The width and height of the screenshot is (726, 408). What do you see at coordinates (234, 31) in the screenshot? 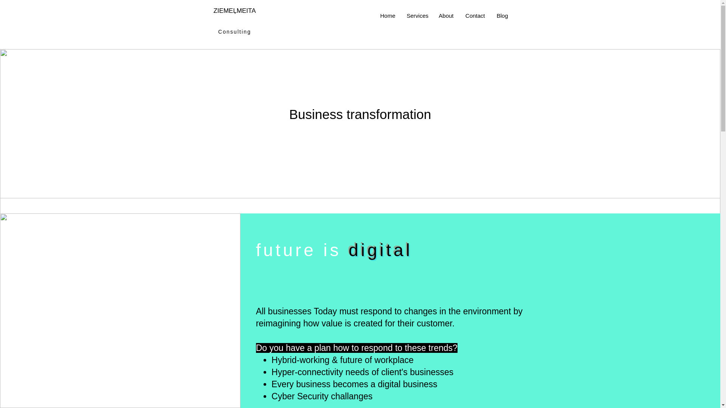
I see `Consulting` at bounding box center [234, 31].